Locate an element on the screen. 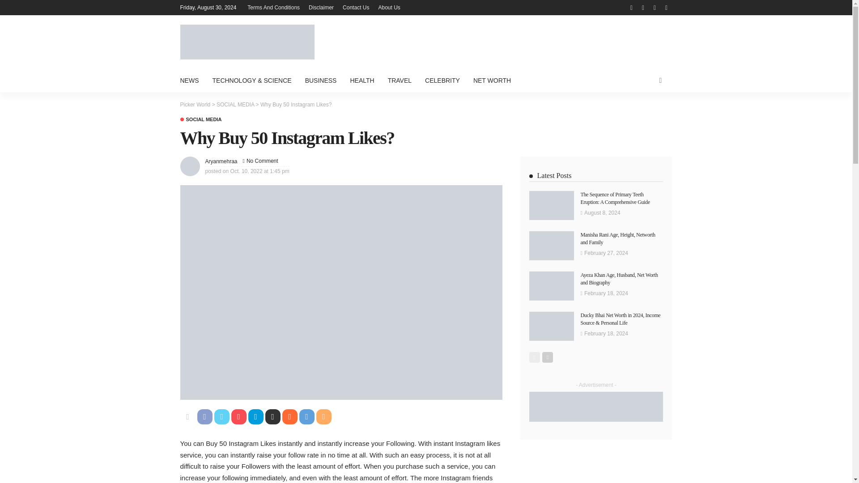 The height and width of the screenshot is (483, 859). About Us is located at coordinates (389, 7).